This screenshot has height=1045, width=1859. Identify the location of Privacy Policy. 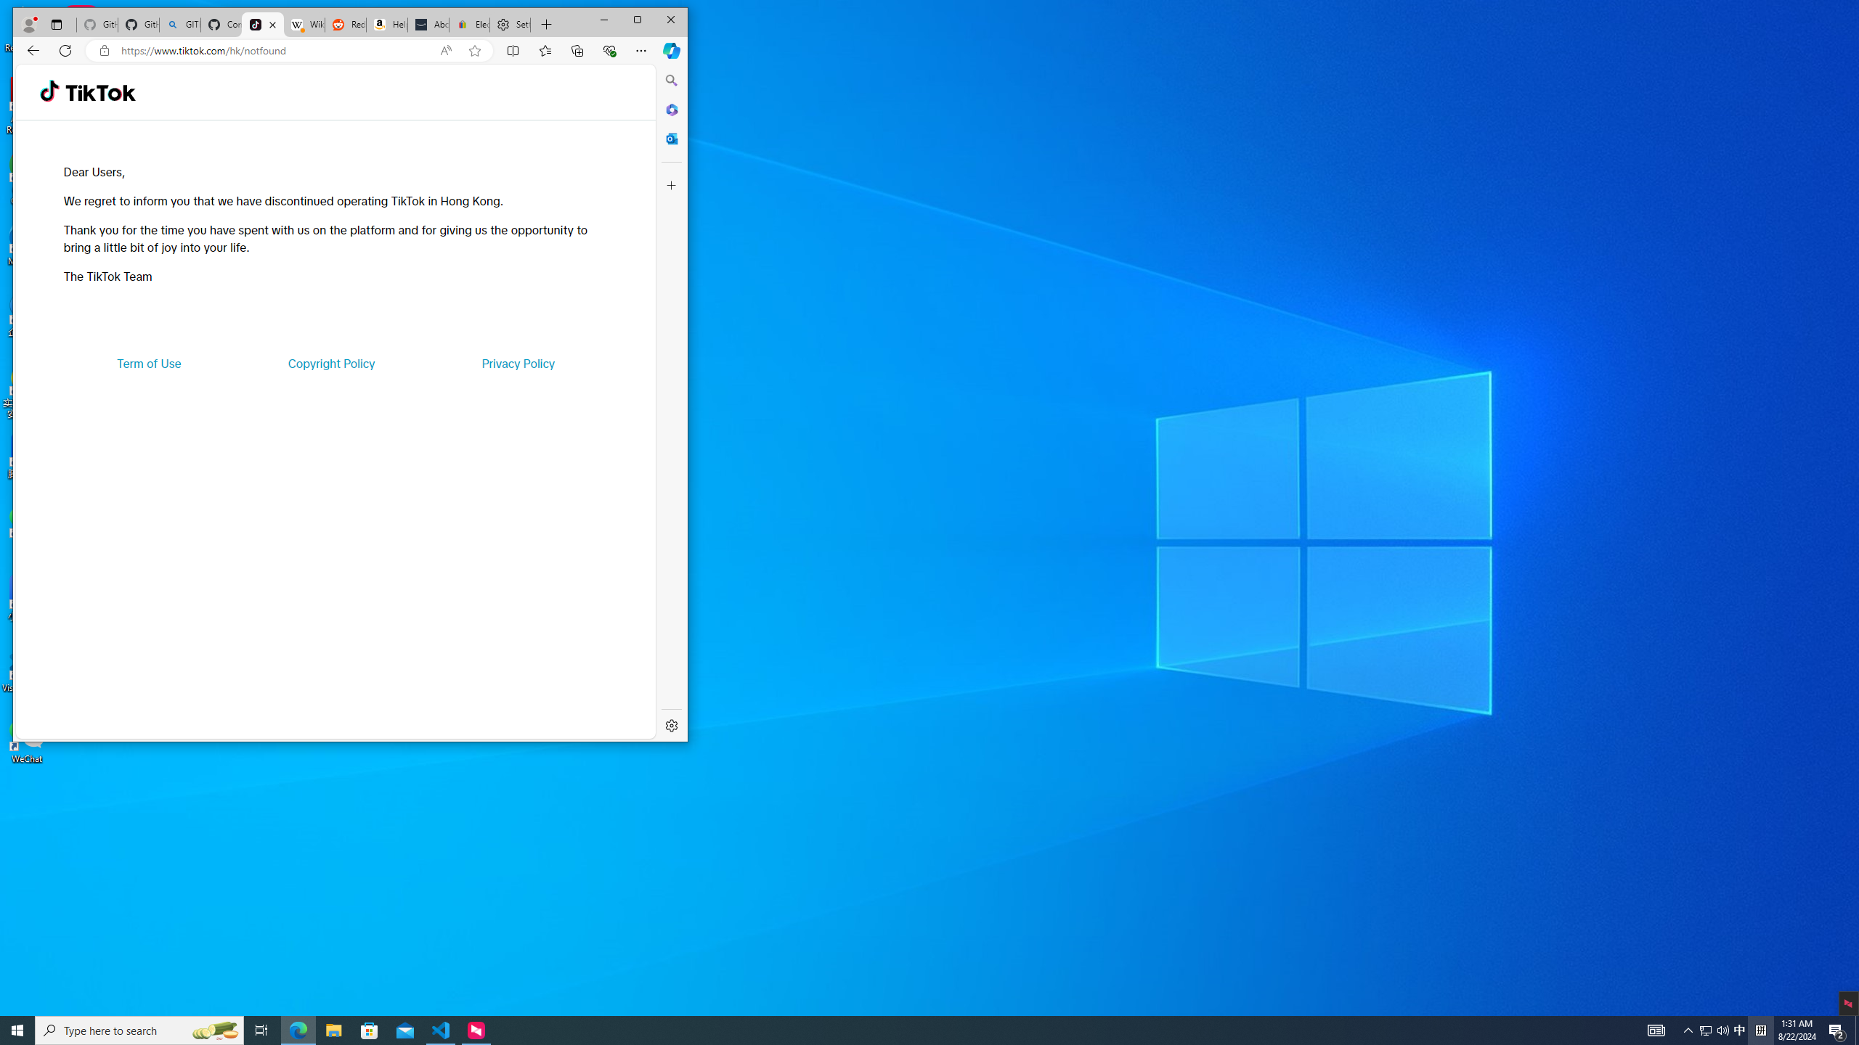
(517, 363).